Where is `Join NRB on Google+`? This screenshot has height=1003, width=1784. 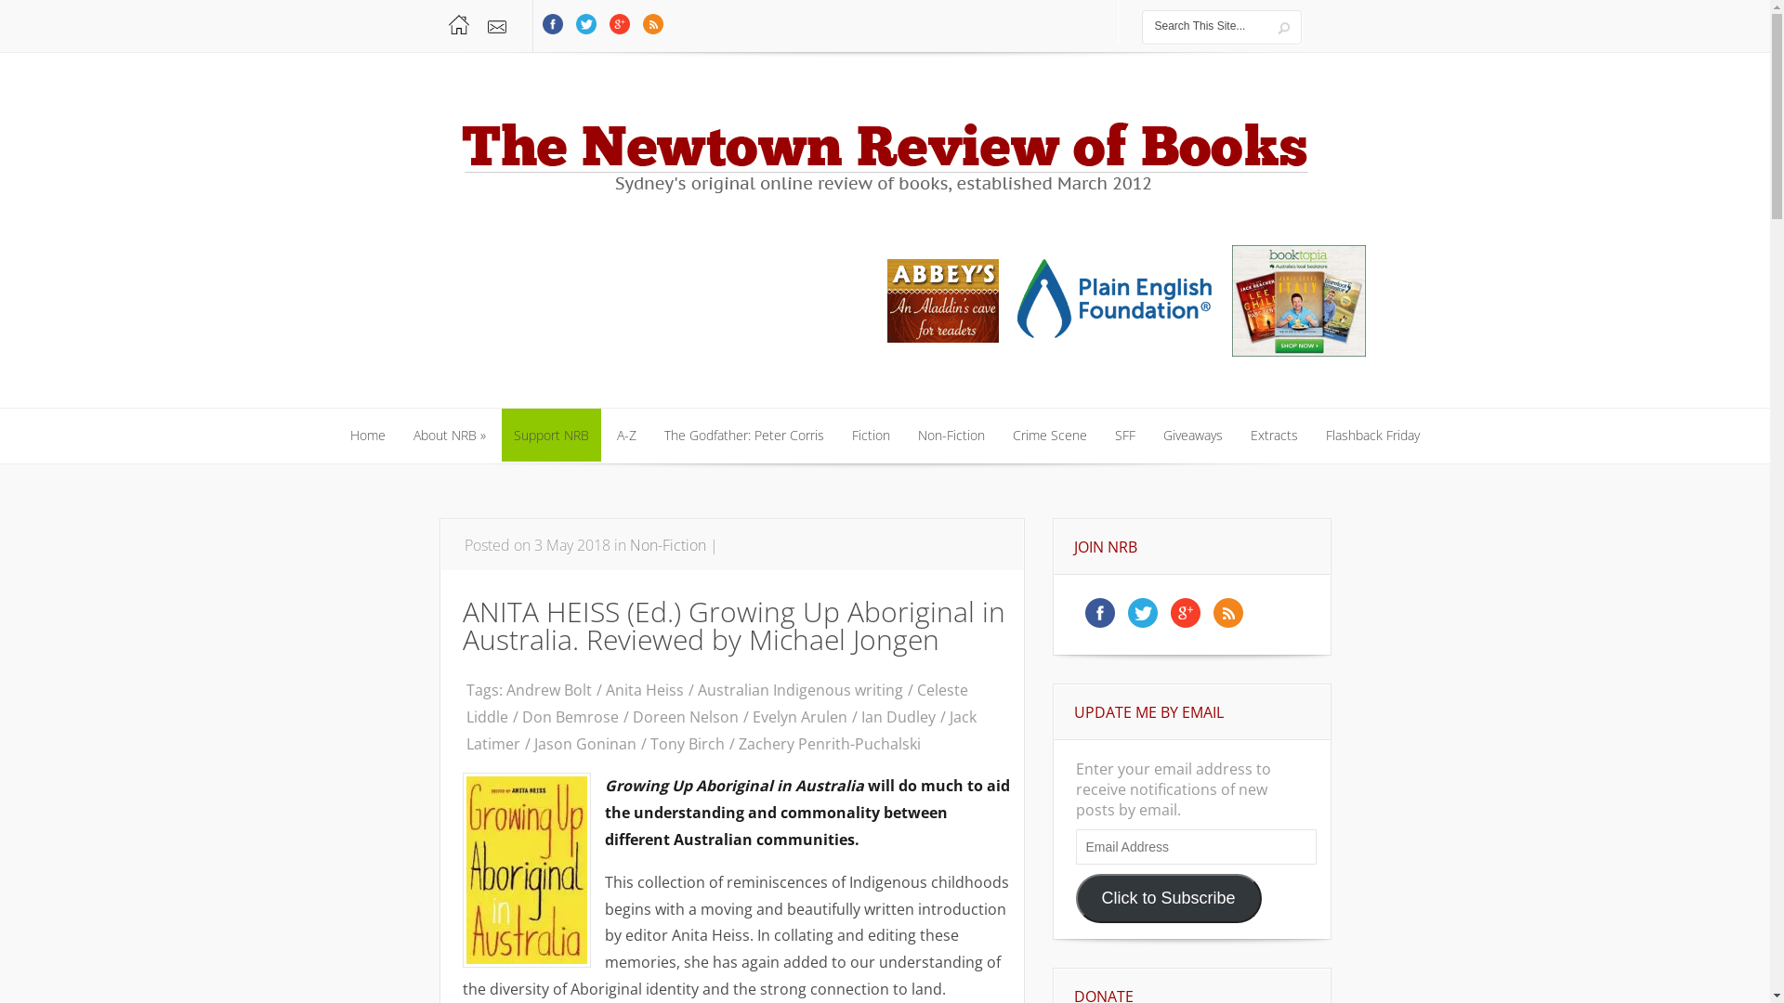 Join NRB on Google+ is located at coordinates (1187, 627).